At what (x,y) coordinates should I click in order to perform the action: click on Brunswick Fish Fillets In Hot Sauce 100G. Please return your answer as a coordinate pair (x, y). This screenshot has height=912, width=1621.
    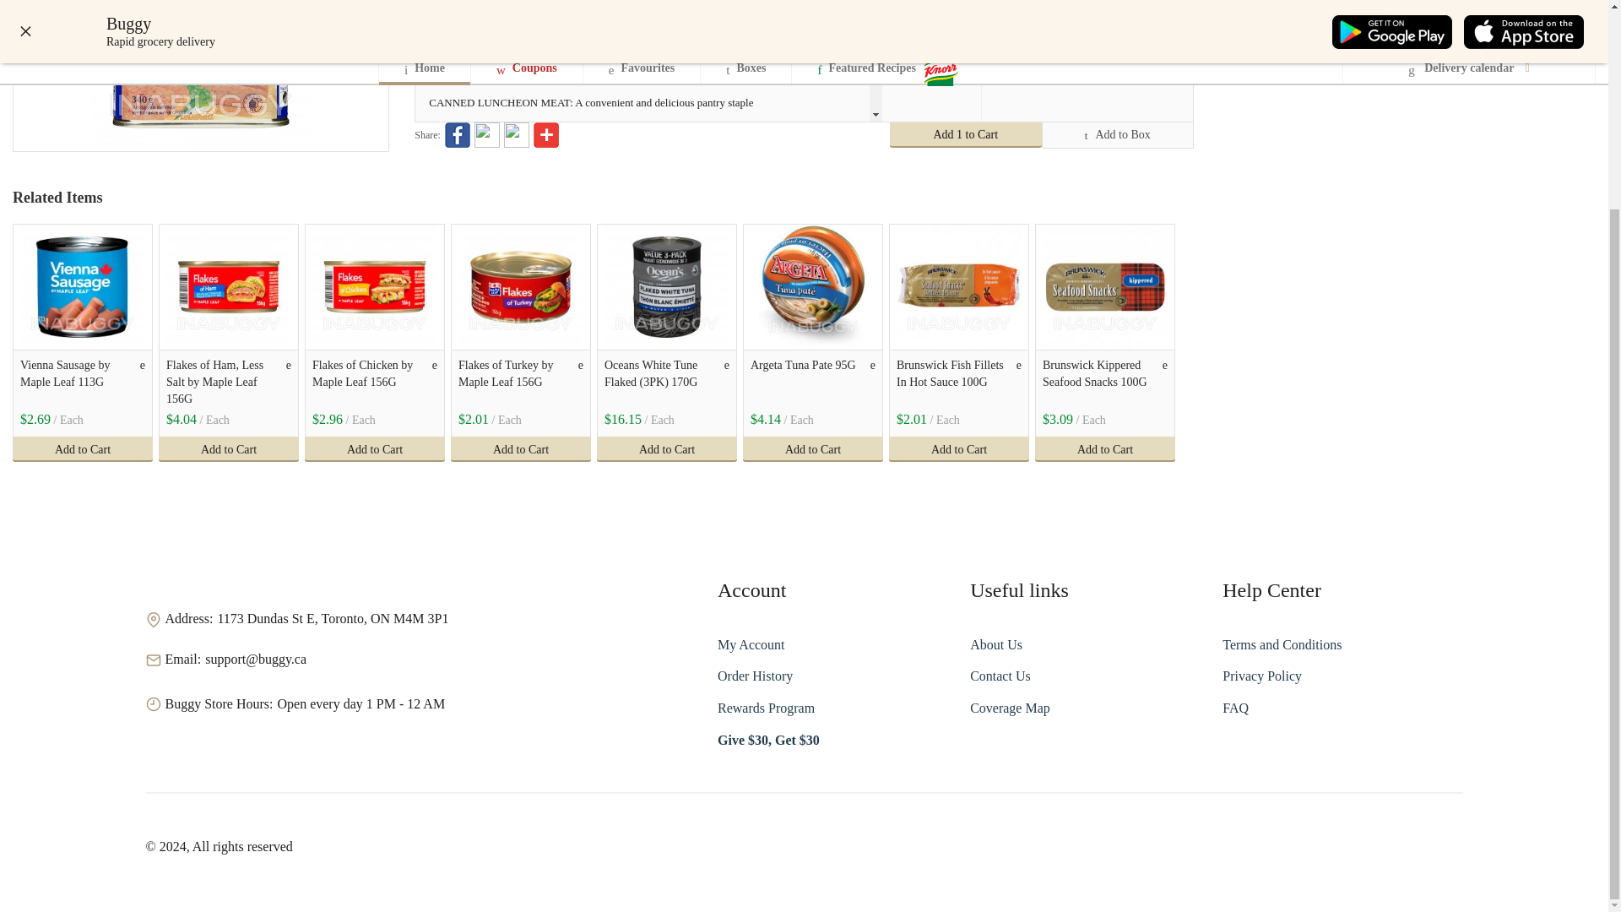
    Looking at the image, I should click on (958, 286).